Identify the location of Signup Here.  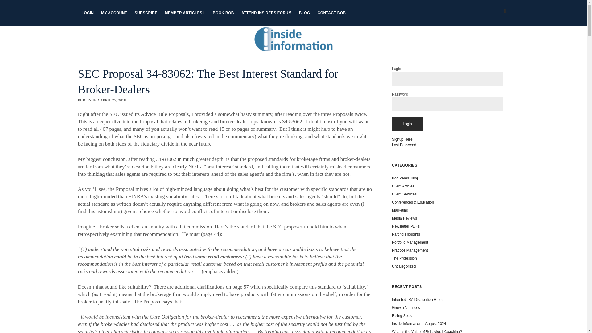
(402, 139).